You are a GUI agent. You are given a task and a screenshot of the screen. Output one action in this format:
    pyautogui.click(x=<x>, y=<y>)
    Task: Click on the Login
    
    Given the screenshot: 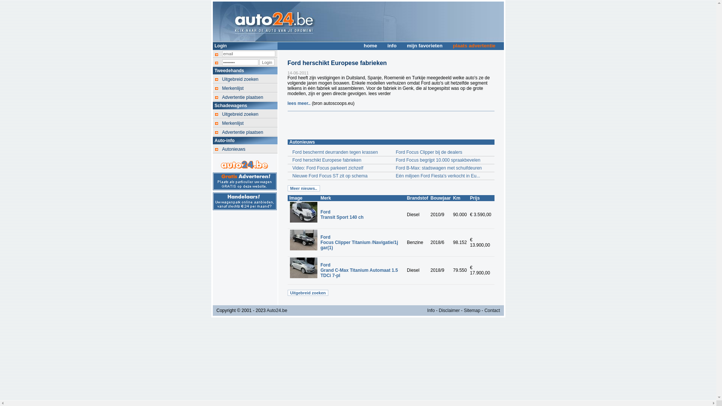 What is the action you would take?
    pyautogui.click(x=267, y=62)
    